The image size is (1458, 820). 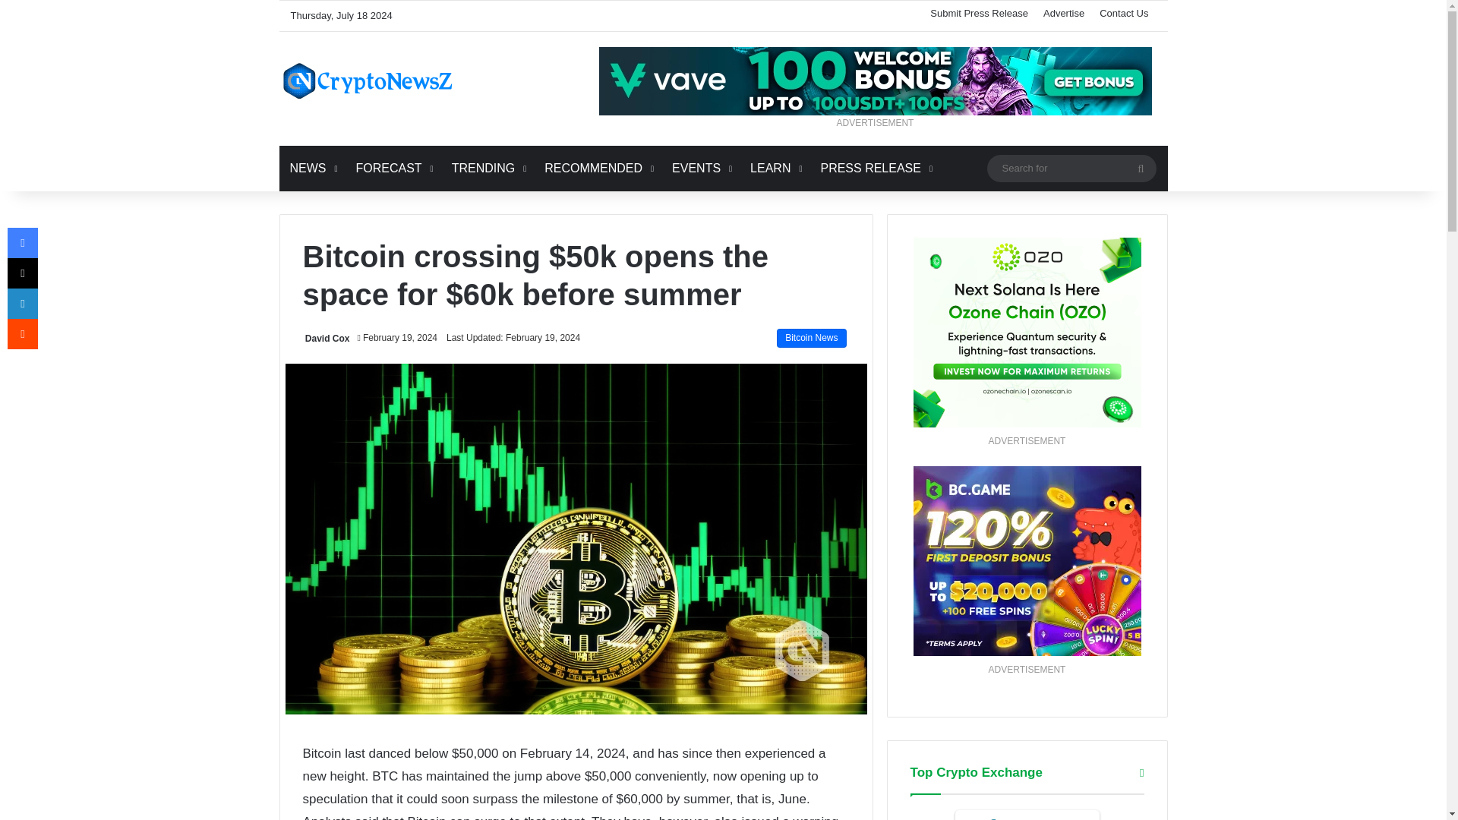 I want to click on Search for, so click(x=1071, y=168).